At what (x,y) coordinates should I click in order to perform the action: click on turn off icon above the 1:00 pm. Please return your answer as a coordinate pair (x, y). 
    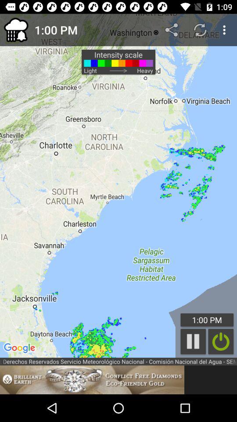
    Looking at the image, I should click on (172, 30).